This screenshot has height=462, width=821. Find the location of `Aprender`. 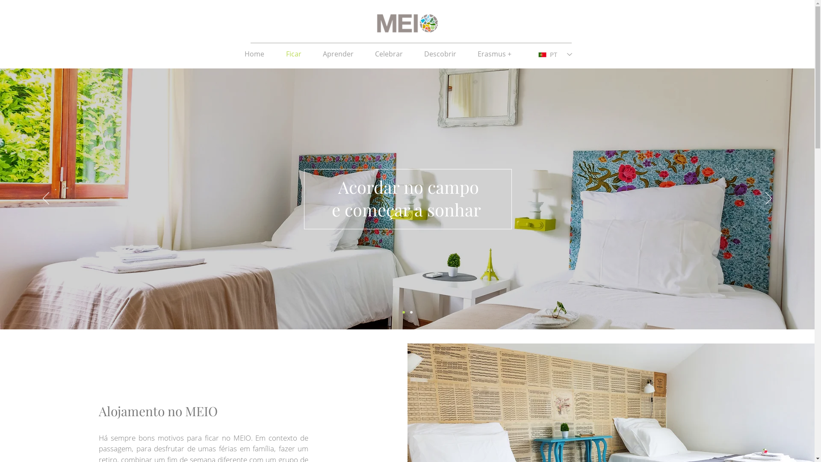

Aprender is located at coordinates (338, 54).